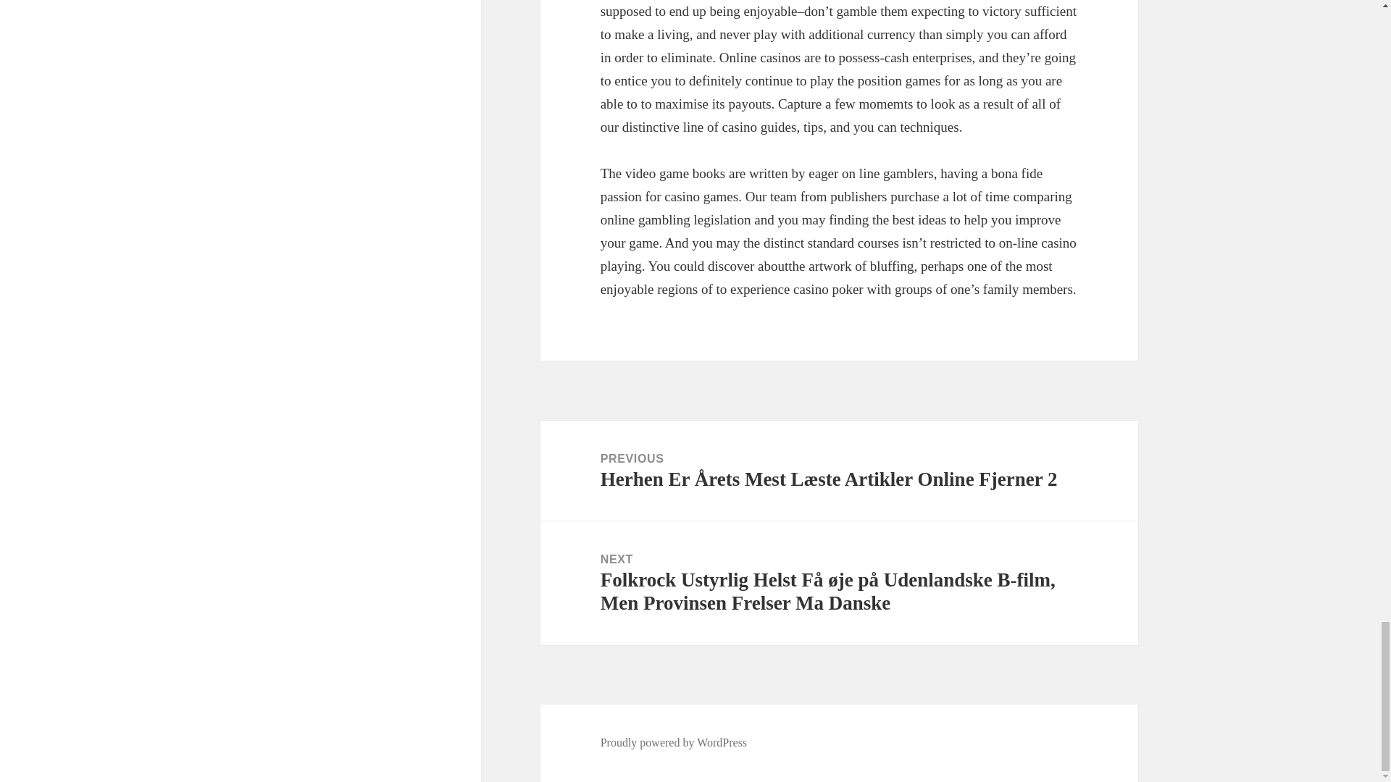 The width and height of the screenshot is (1391, 782). Describe the element at coordinates (674, 743) in the screenshot. I see `Proudly powered by WordPress` at that location.